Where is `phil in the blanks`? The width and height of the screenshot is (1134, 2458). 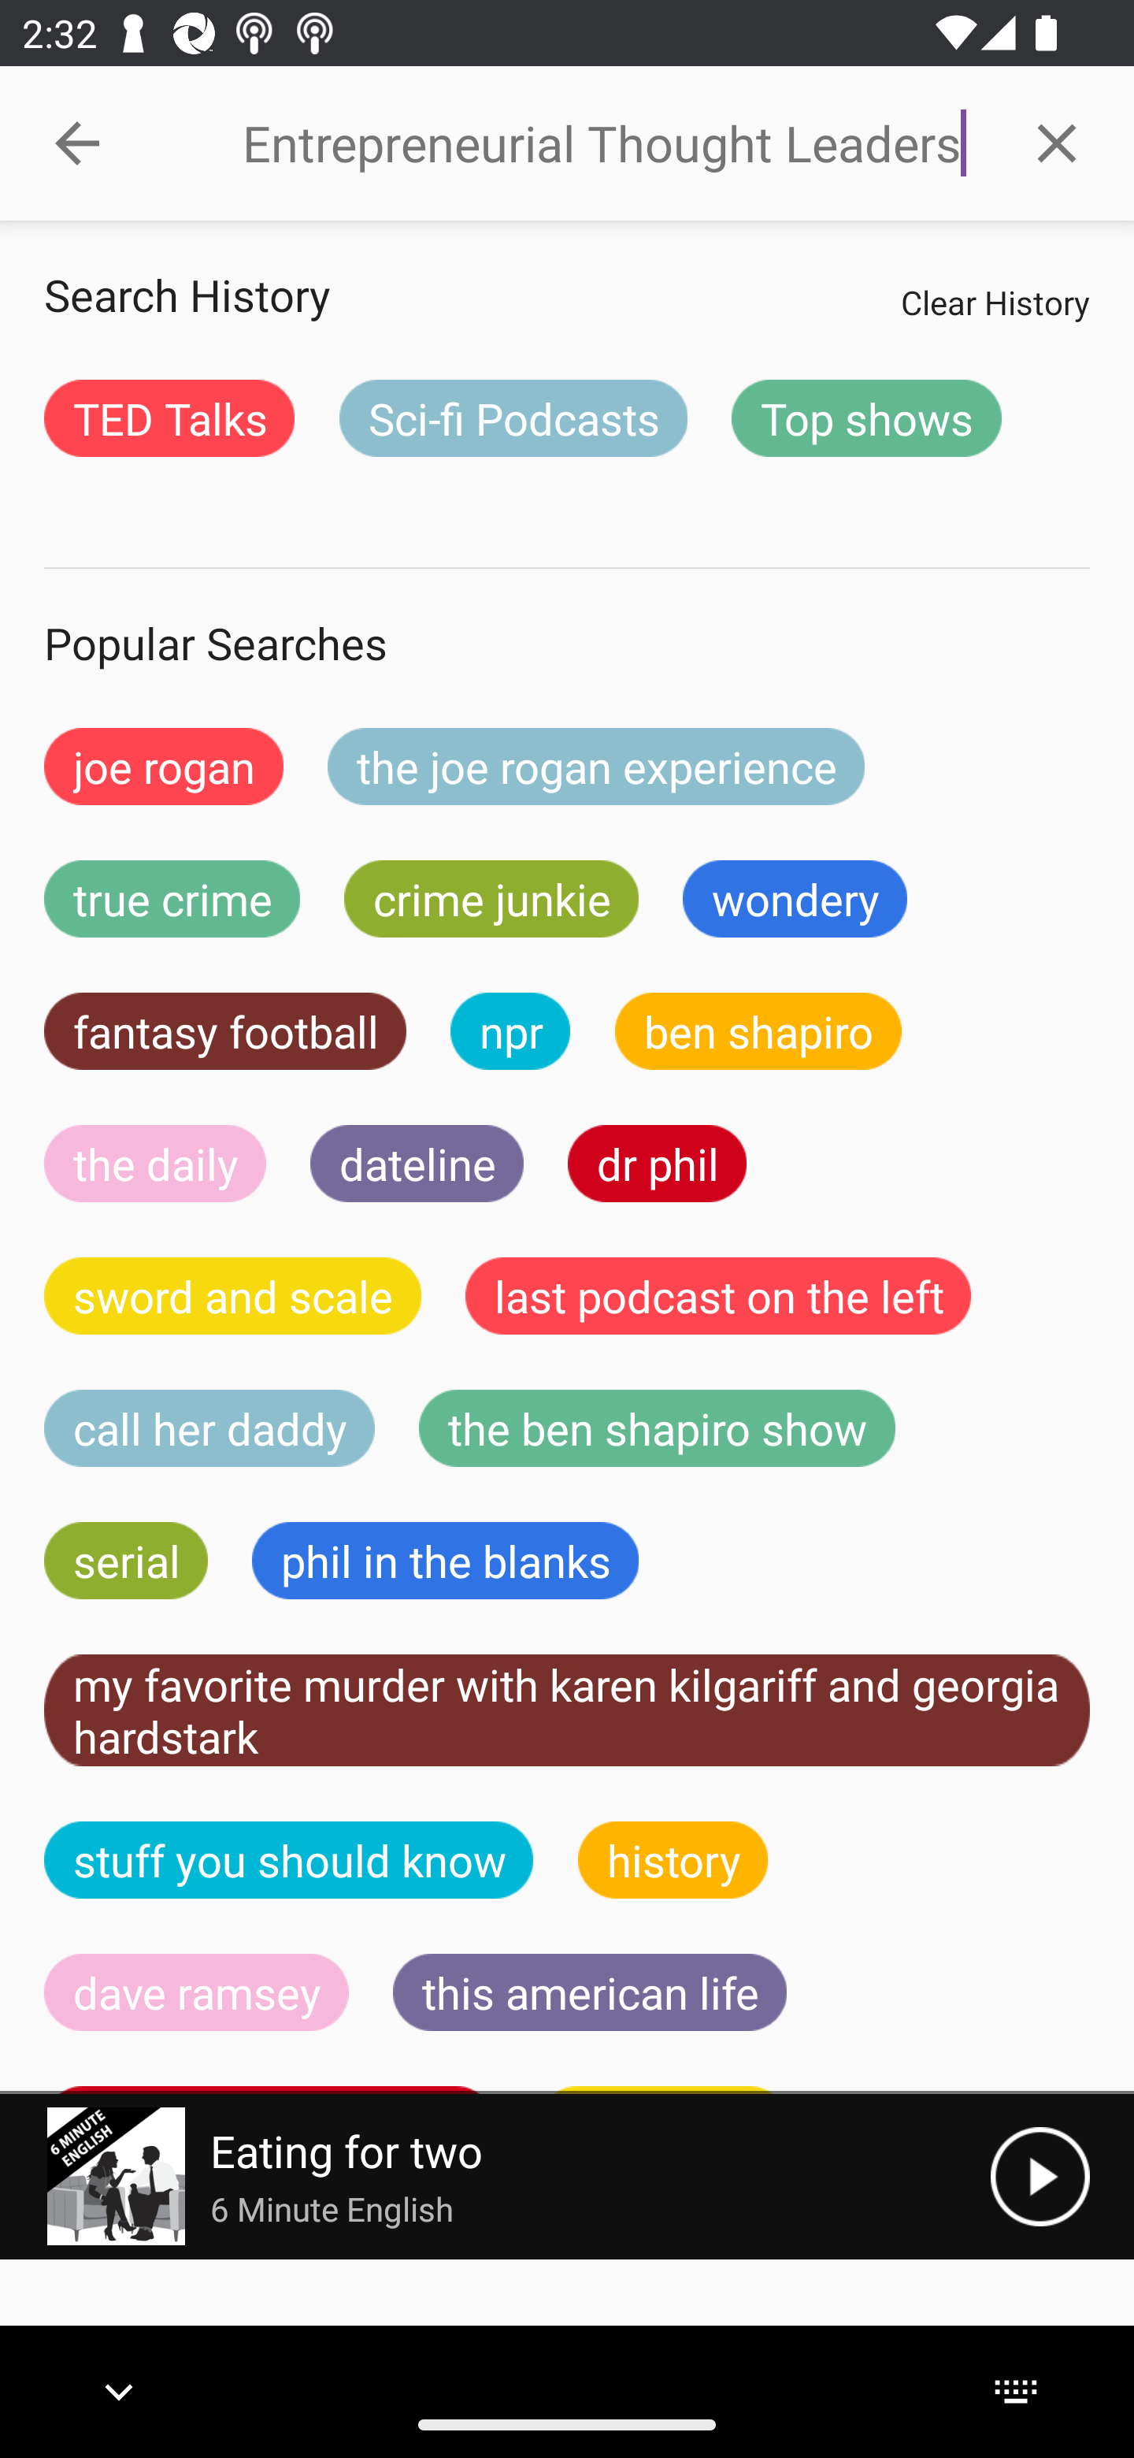
phil in the blanks is located at coordinates (444, 1561).